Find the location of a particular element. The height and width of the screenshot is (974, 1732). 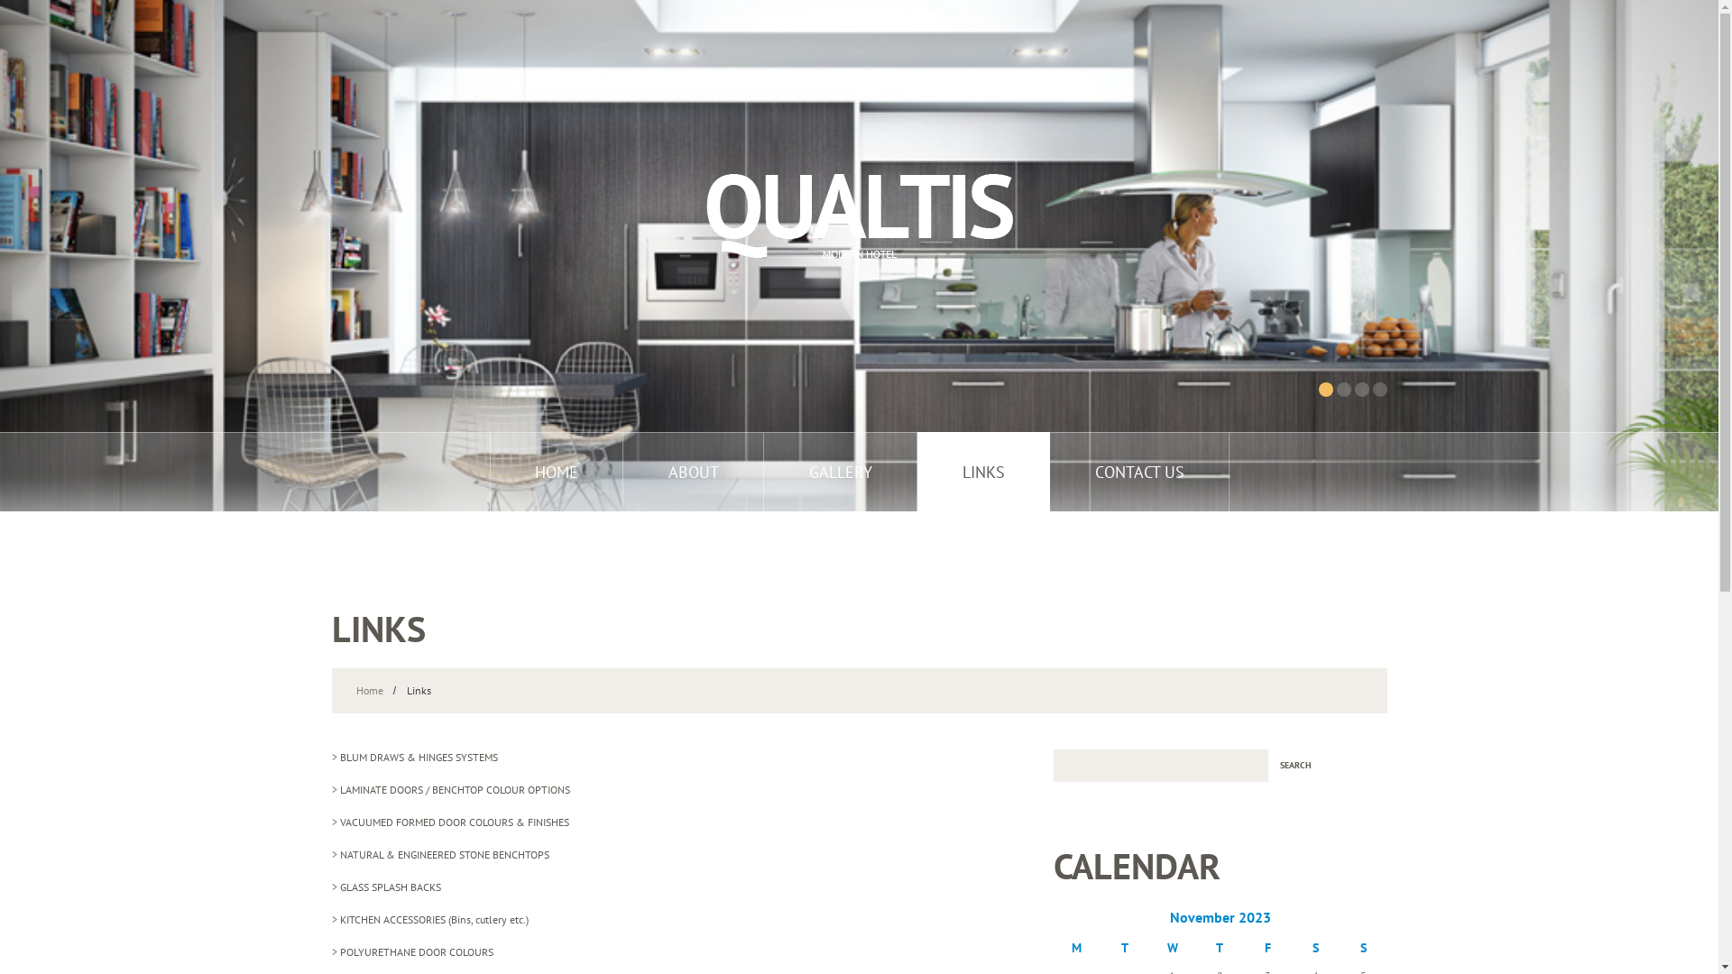

ABOUT is located at coordinates (693, 473).